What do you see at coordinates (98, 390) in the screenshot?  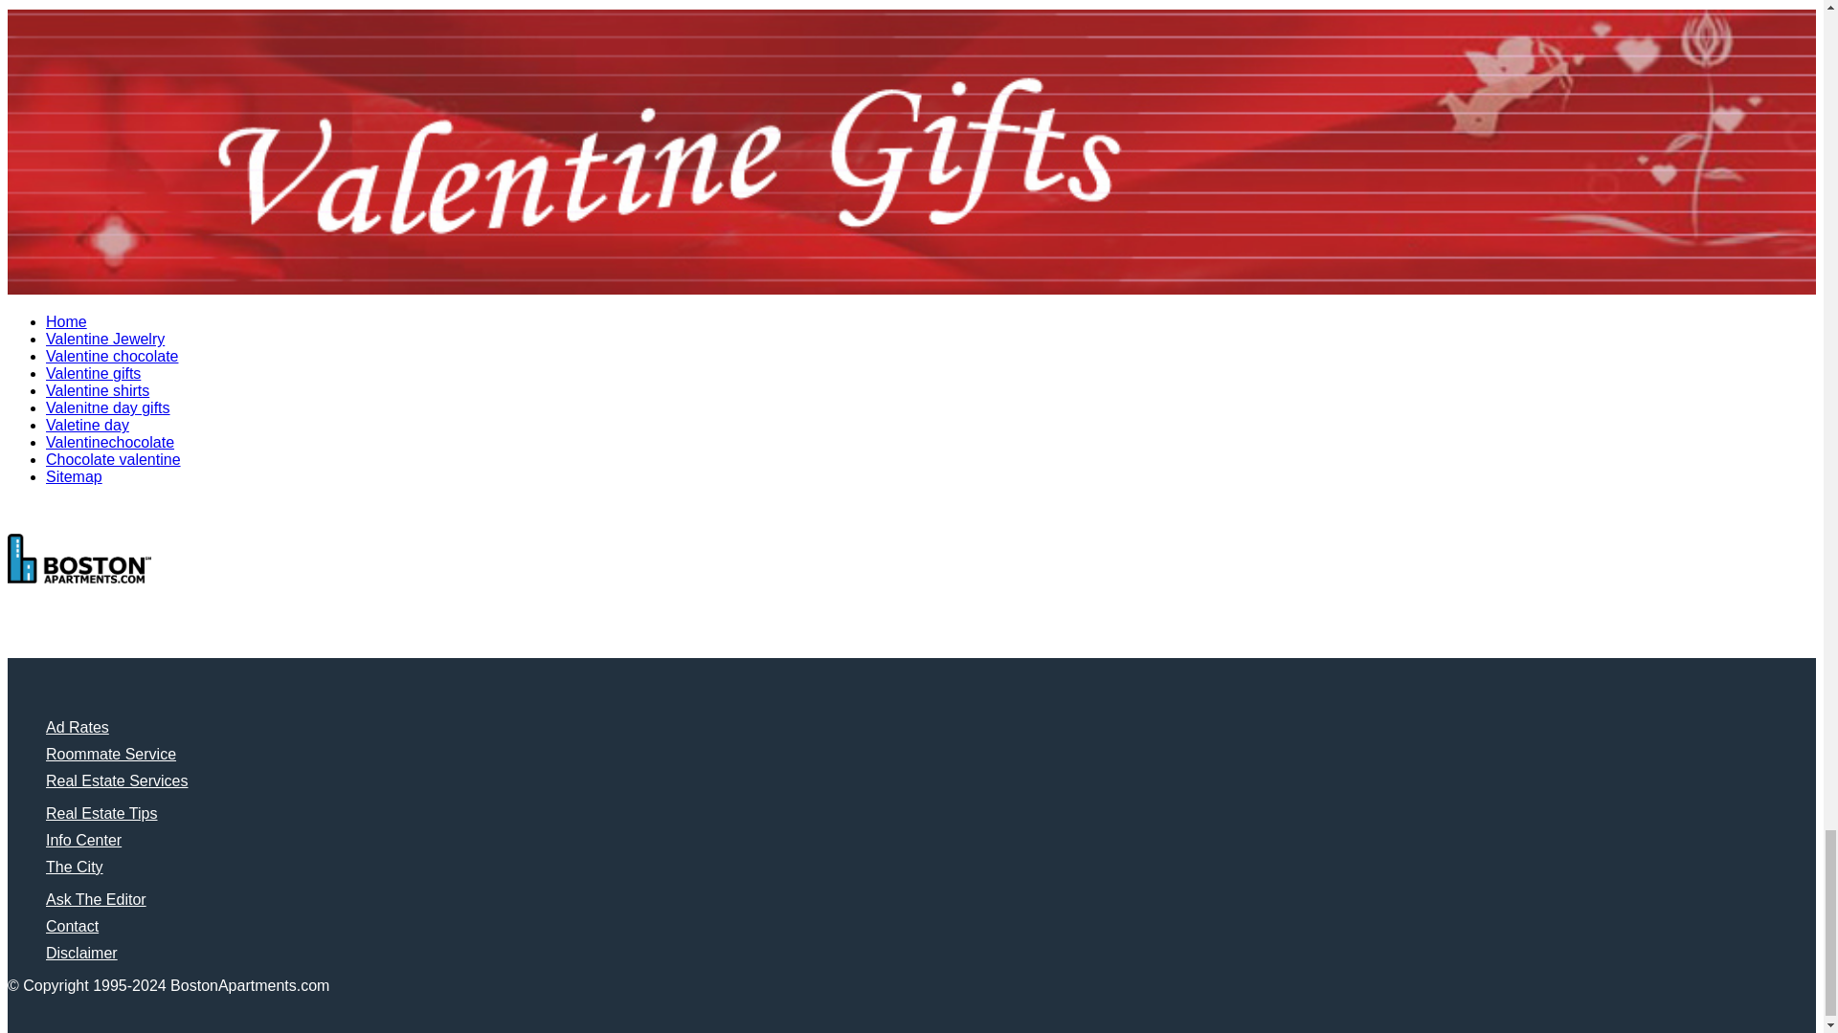 I see `Valentine shirts` at bounding box center [98, 390].